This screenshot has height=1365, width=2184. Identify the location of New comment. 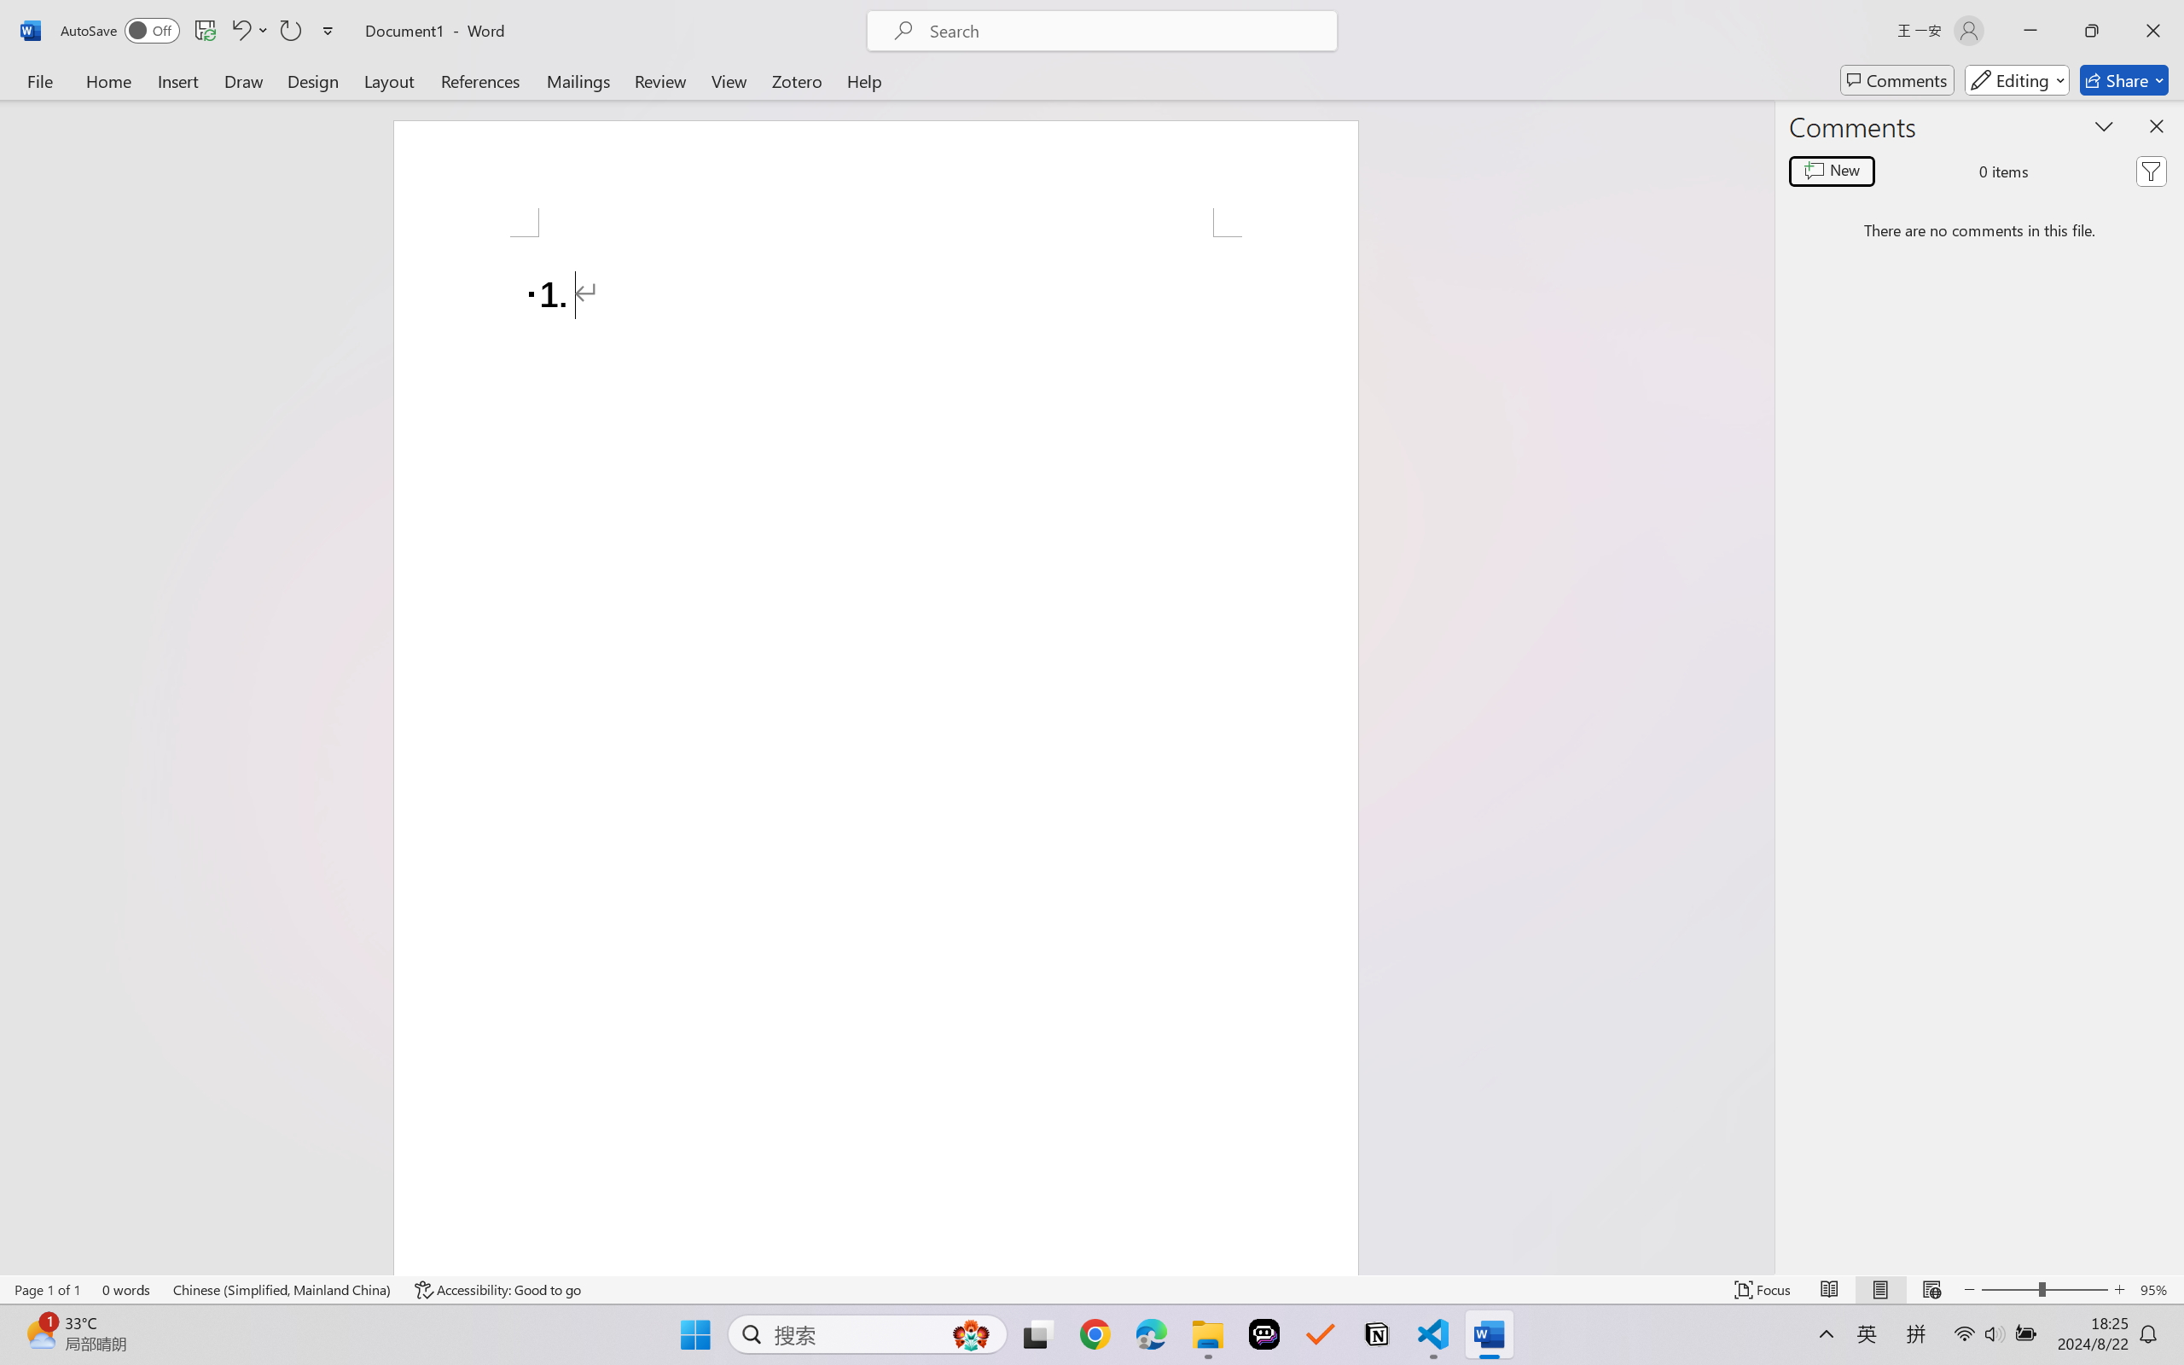
(1833, 171).